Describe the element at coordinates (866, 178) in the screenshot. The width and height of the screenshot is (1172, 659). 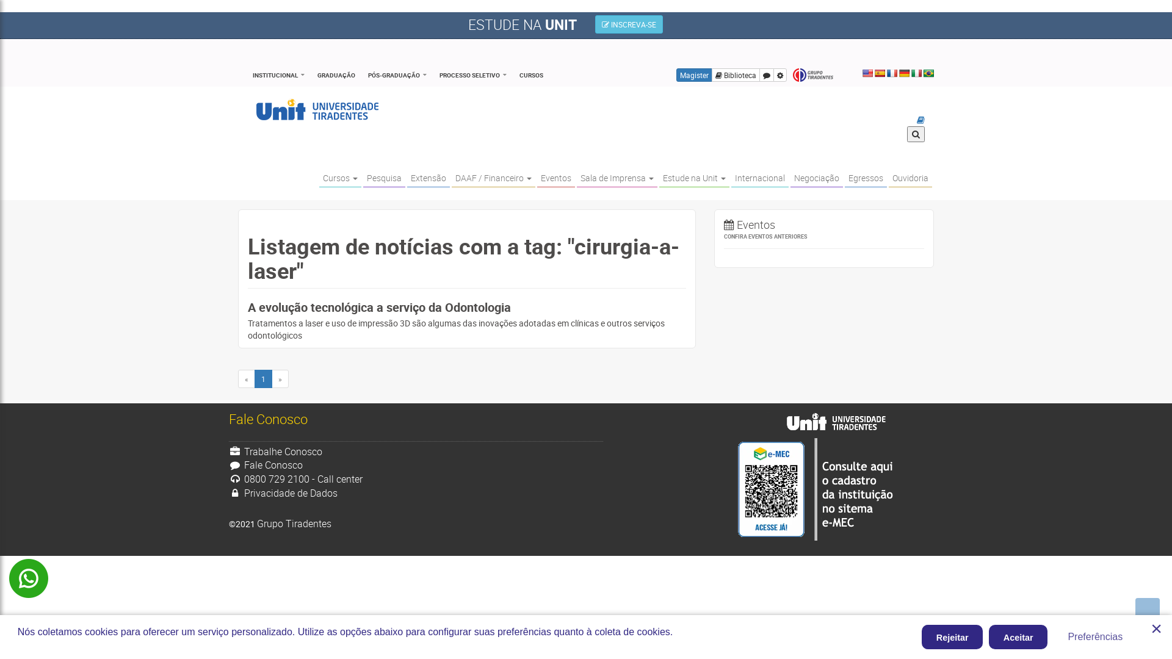
I see `Egressos` at that location.